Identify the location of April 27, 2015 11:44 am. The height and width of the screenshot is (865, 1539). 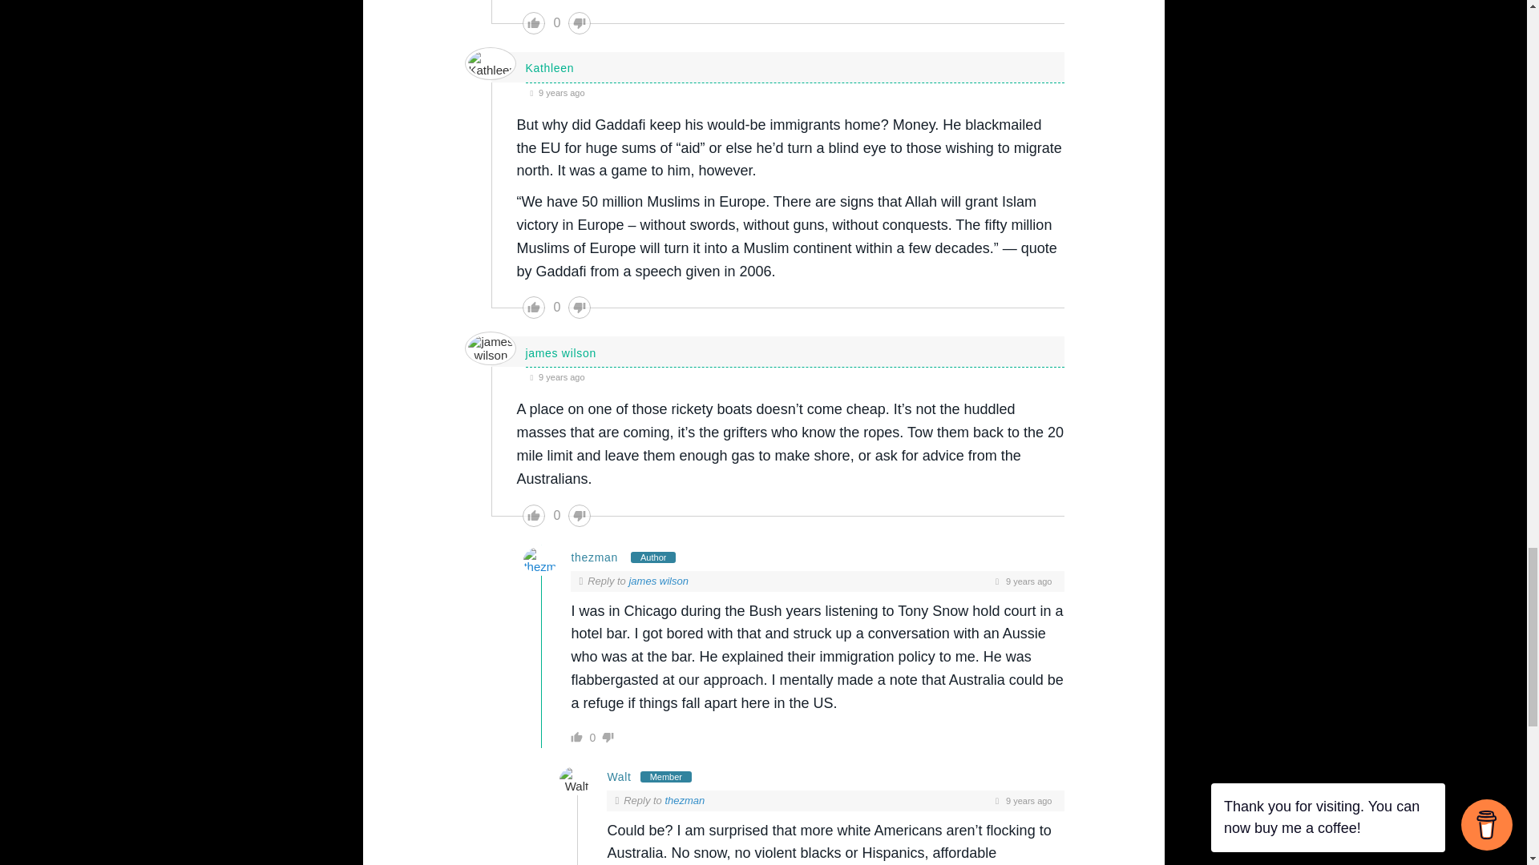
(794, 92).